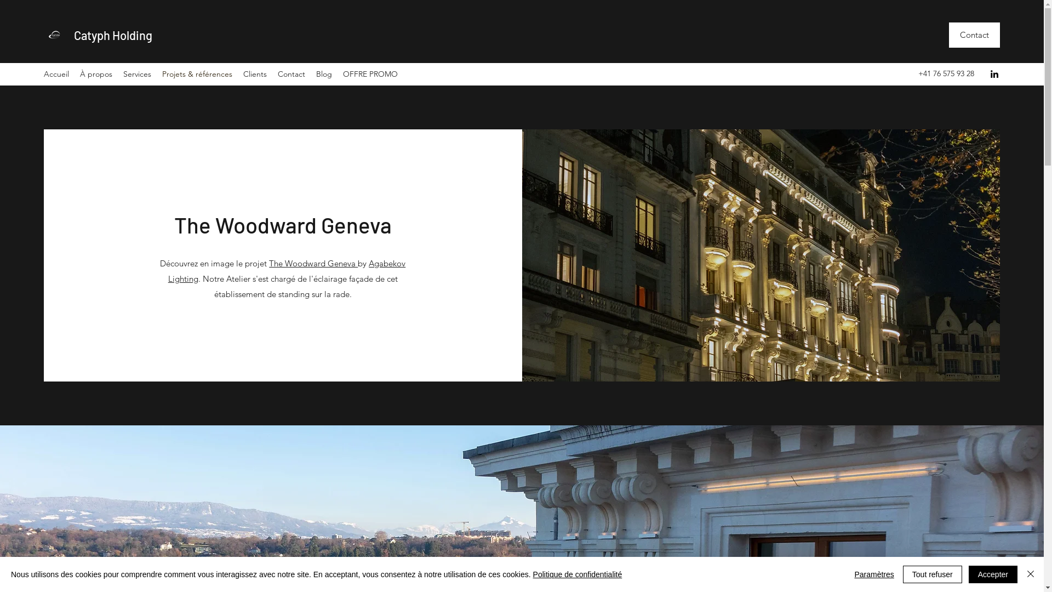 Image resolution: width=1052 pixels, height=592 pixels. What do you see at coordinates (313, 263) in the screenshot?
I see `The Woodward Geneva` at bounding box center [313, 263].